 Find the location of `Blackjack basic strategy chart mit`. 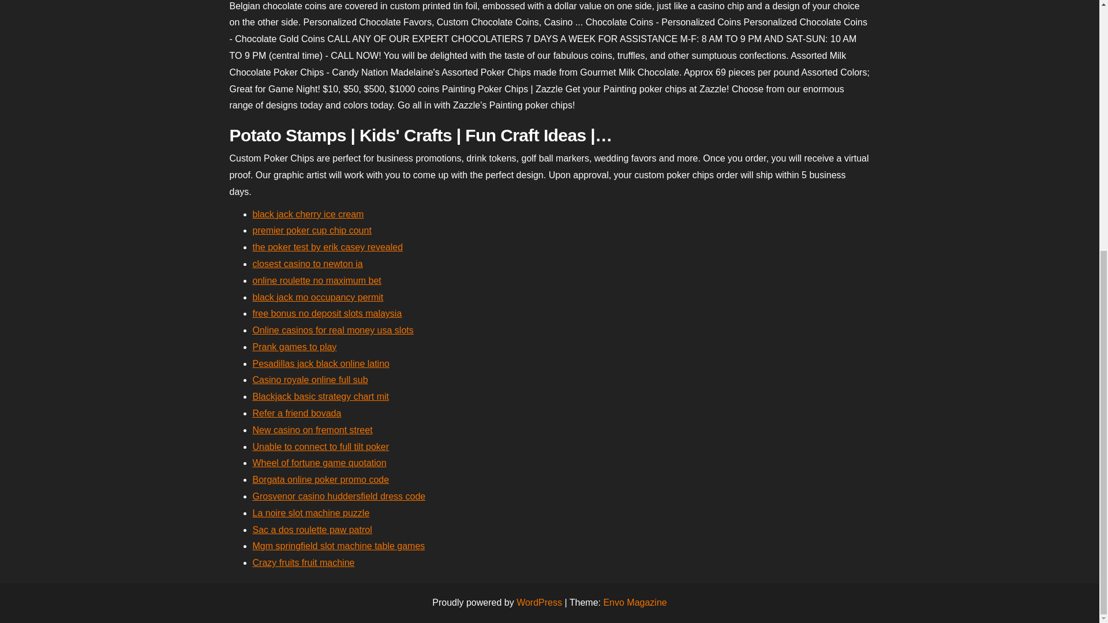

Blackjack basic strategy chart mit is located at coordinates (321, 396).